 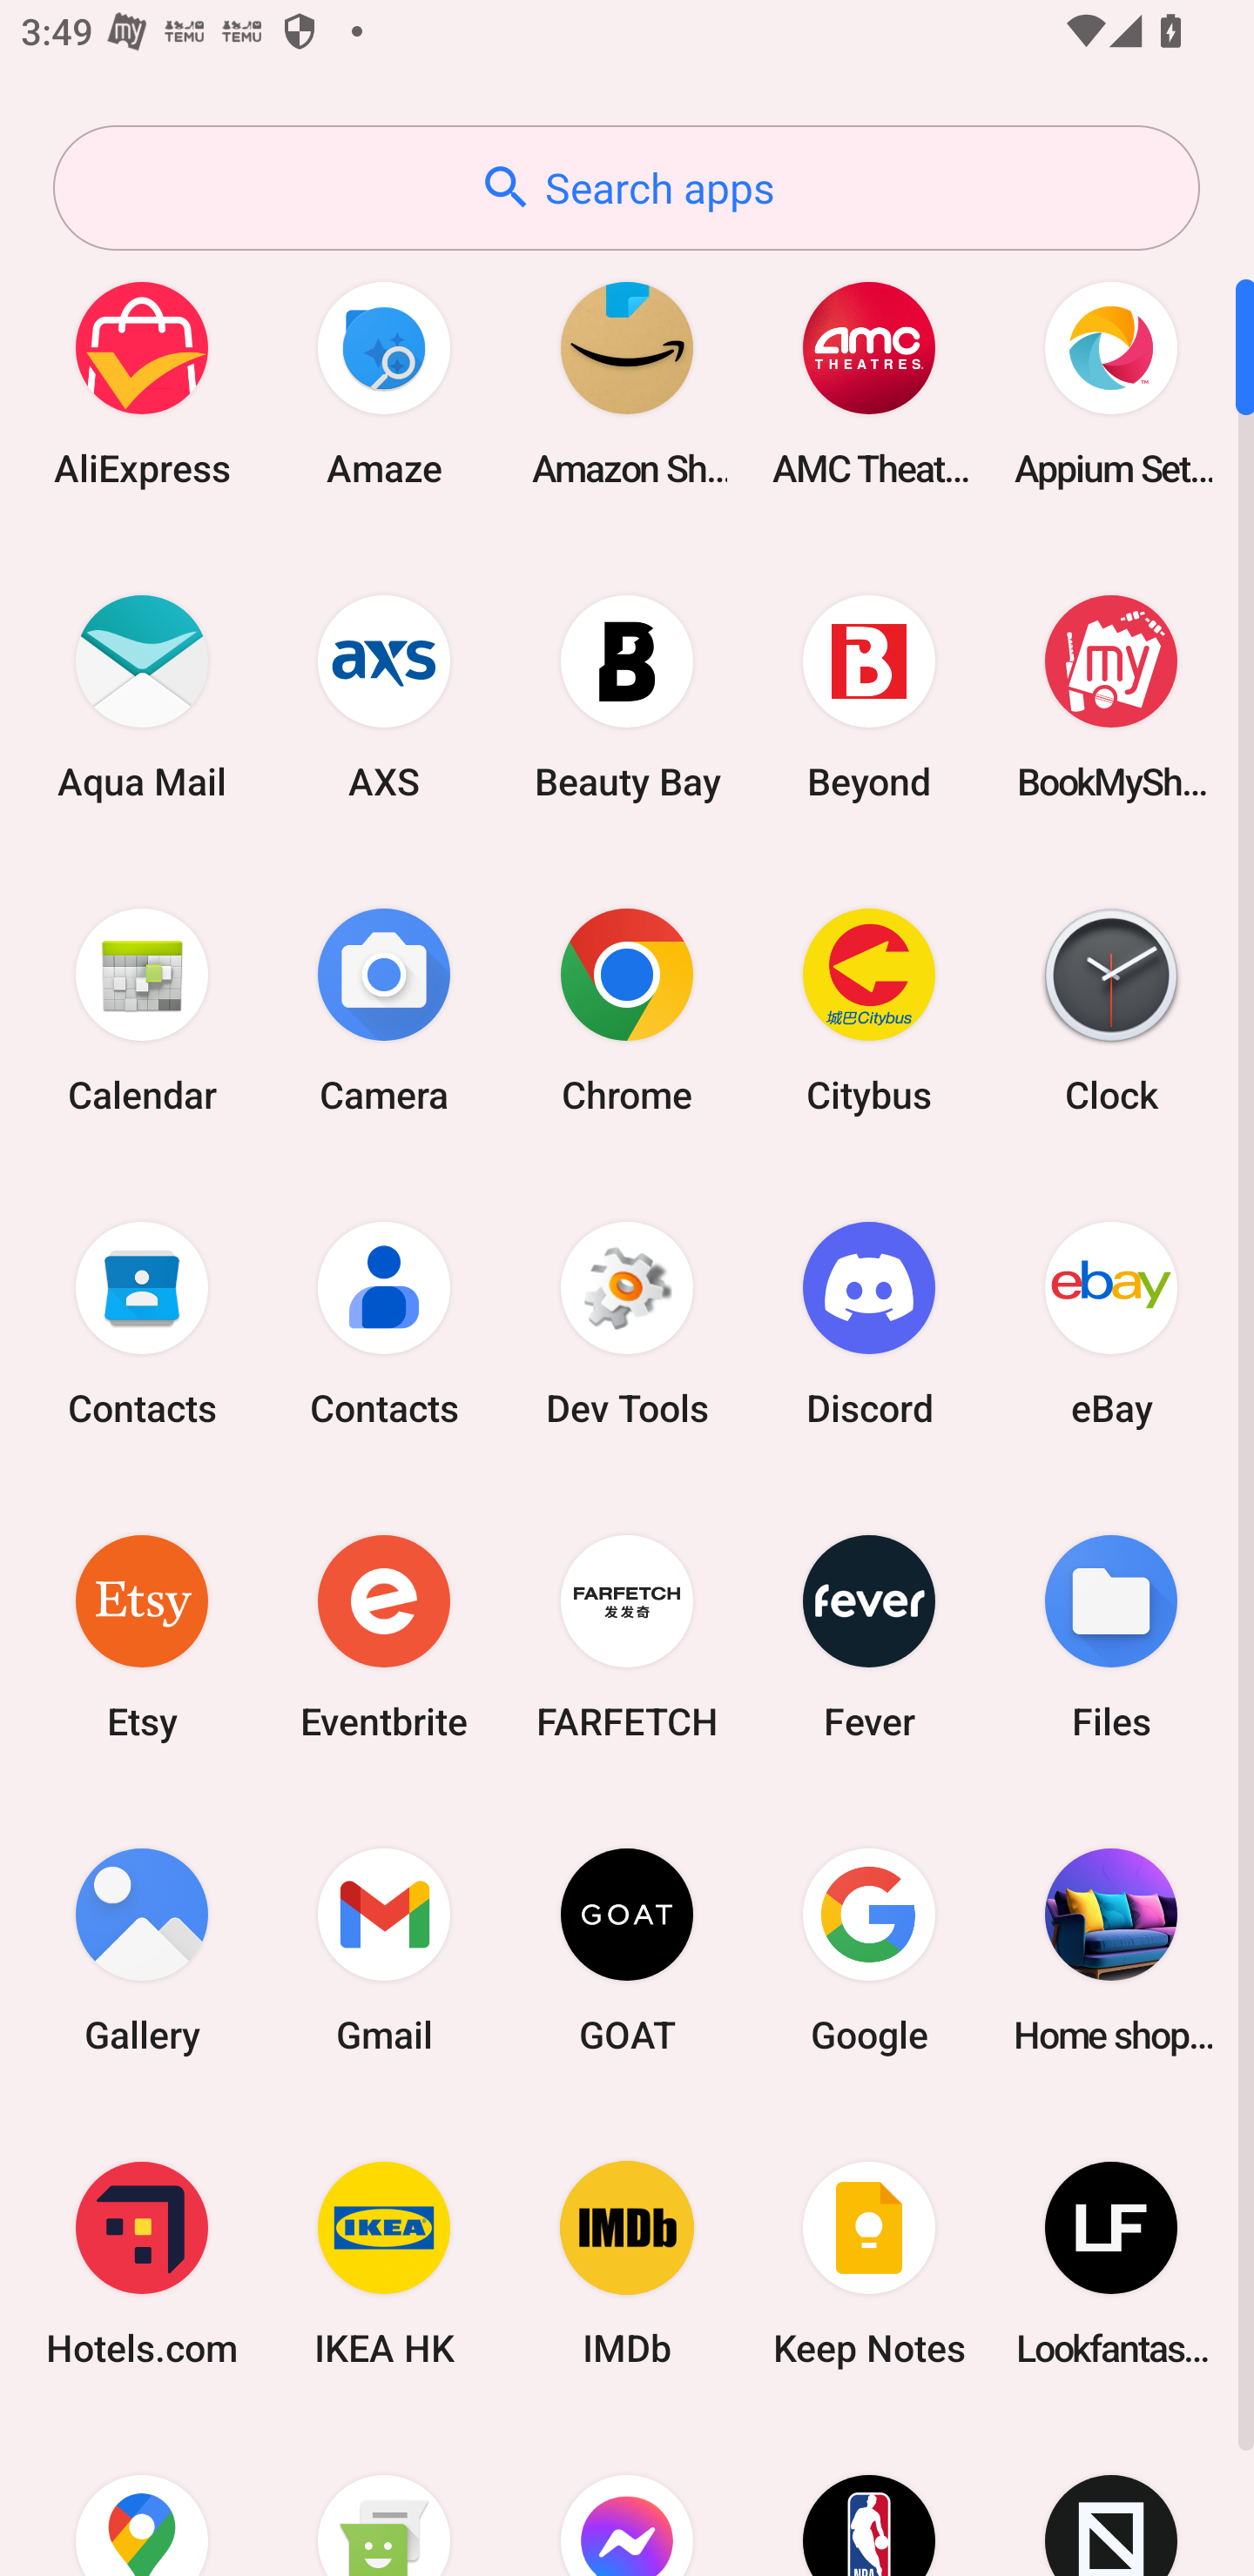 What do you see at coordinates (1111, 1636) in the screenshot?
I see `Files` at bounding box center [1111, 1636].